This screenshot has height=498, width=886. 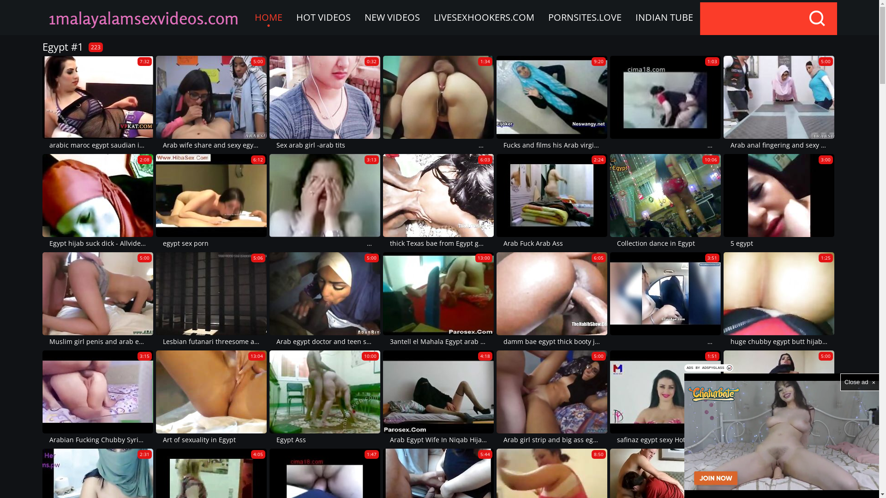 I want to click on 13:00
3antell el Mahala Egypt arab sex, so click(x=438, y=300).